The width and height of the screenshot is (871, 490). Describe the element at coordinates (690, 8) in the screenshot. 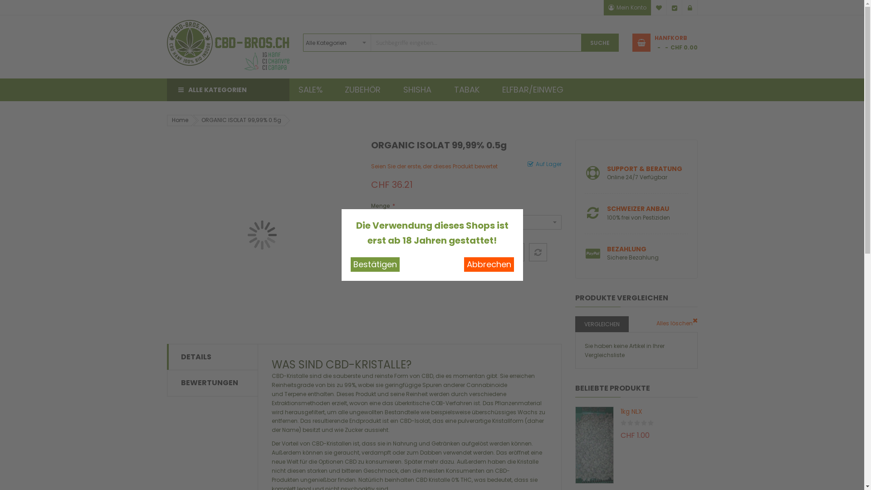

I see `Anmelden` at that location.